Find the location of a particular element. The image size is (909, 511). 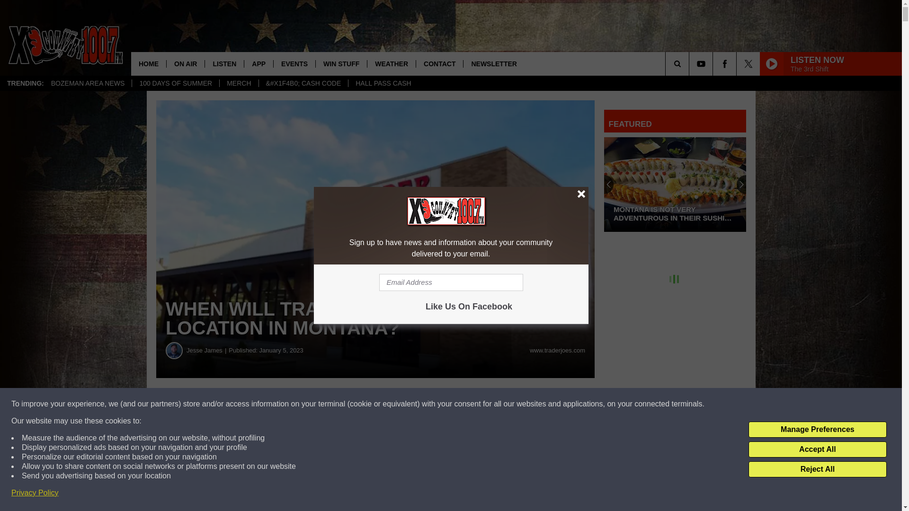

Manage Preferences is located at coordinates (817, 430).